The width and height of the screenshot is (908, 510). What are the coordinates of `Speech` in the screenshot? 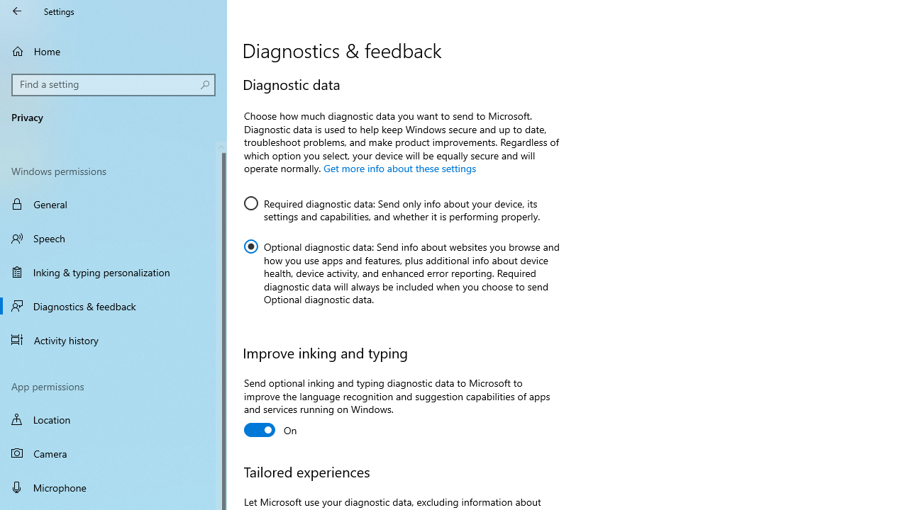 It's located at (113, 238).